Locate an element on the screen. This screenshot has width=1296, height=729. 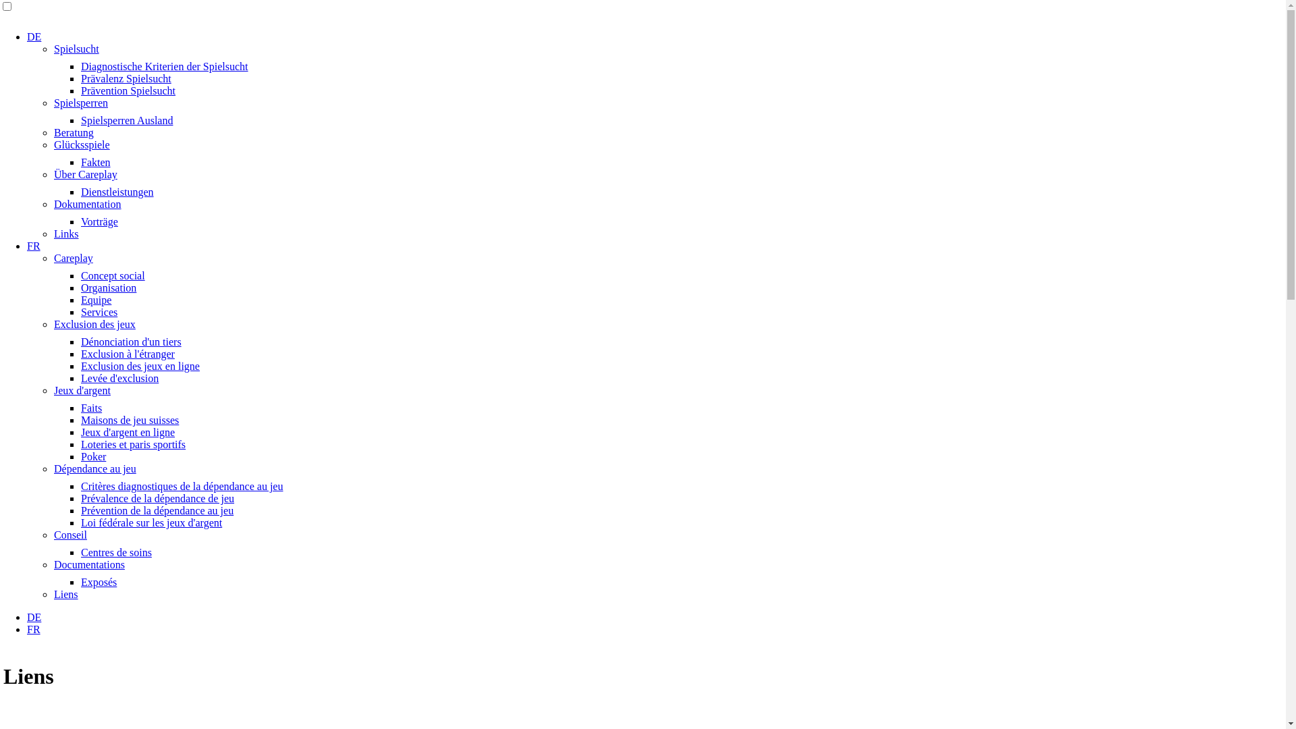
Equipe is located at coordinates (96, 300).